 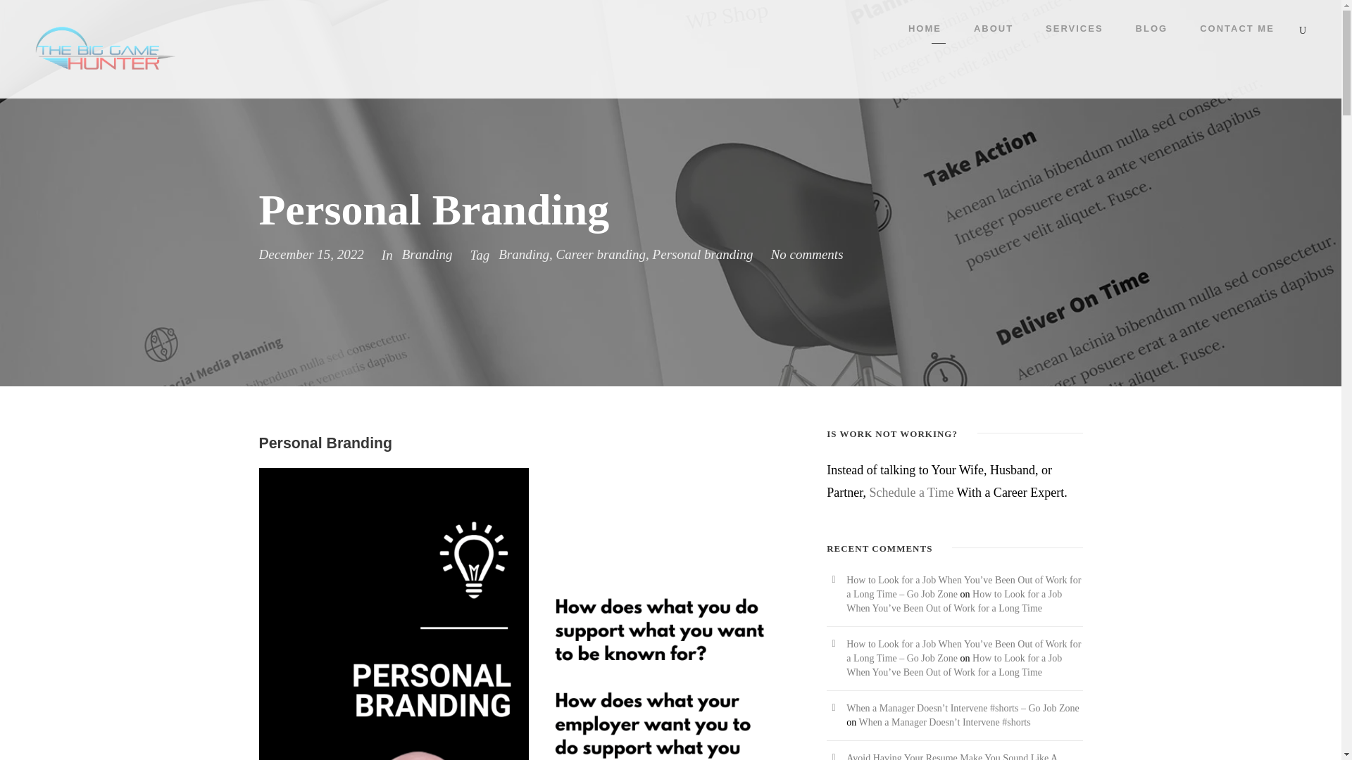 What do you see at coordinates (807, 254) in the screenshot?
I see `No comments` at bounding box center [807, 254].